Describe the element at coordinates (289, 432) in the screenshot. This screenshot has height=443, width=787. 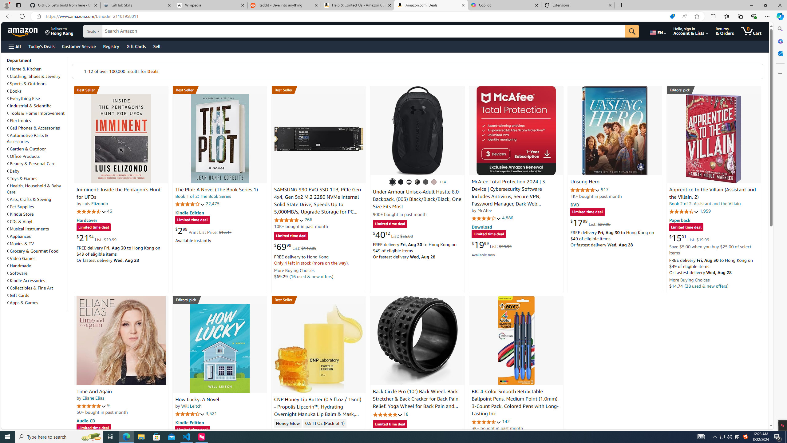
I see `4.3 out of 5 stars` at that location.